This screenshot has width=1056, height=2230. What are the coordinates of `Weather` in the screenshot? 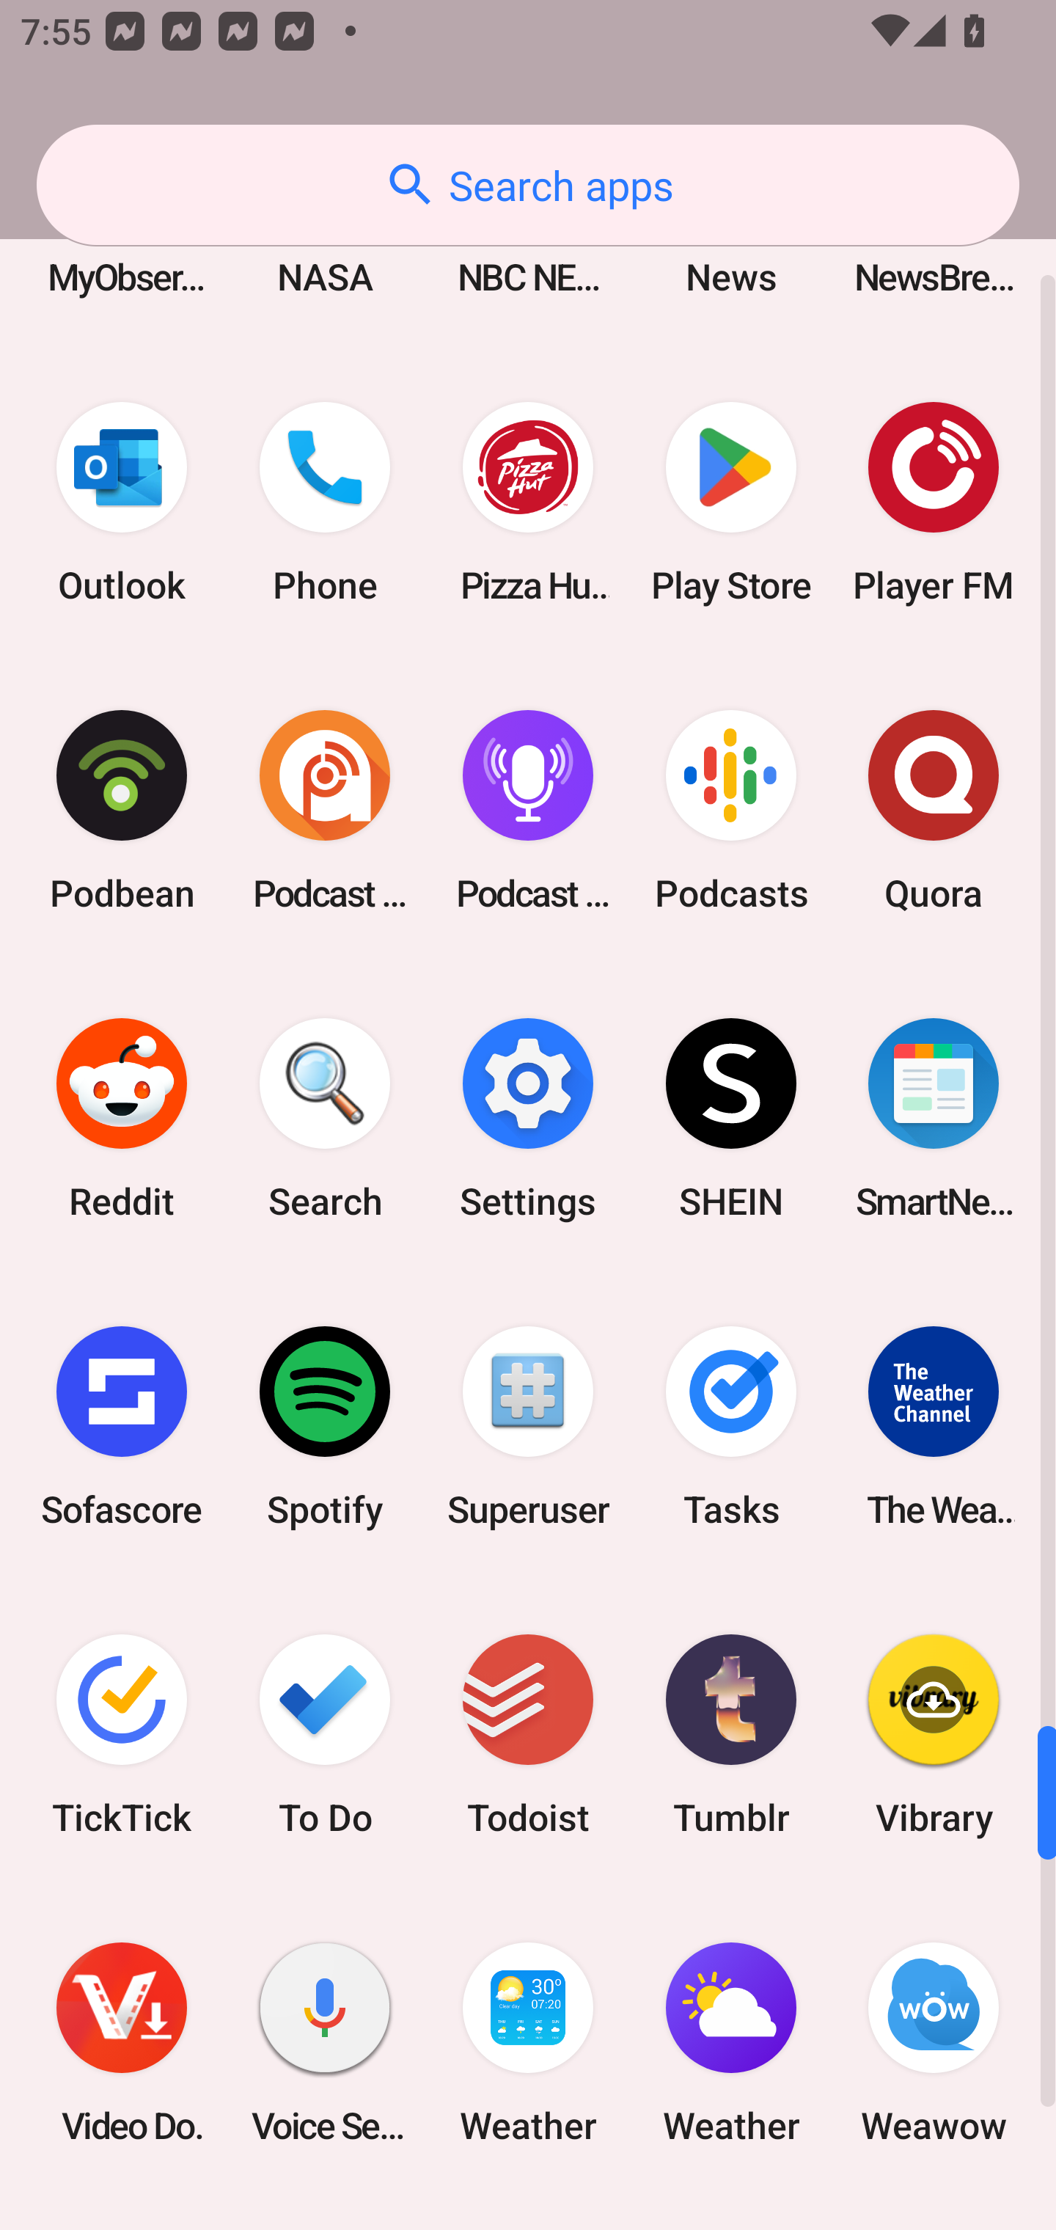 It's located at (730, 2042).